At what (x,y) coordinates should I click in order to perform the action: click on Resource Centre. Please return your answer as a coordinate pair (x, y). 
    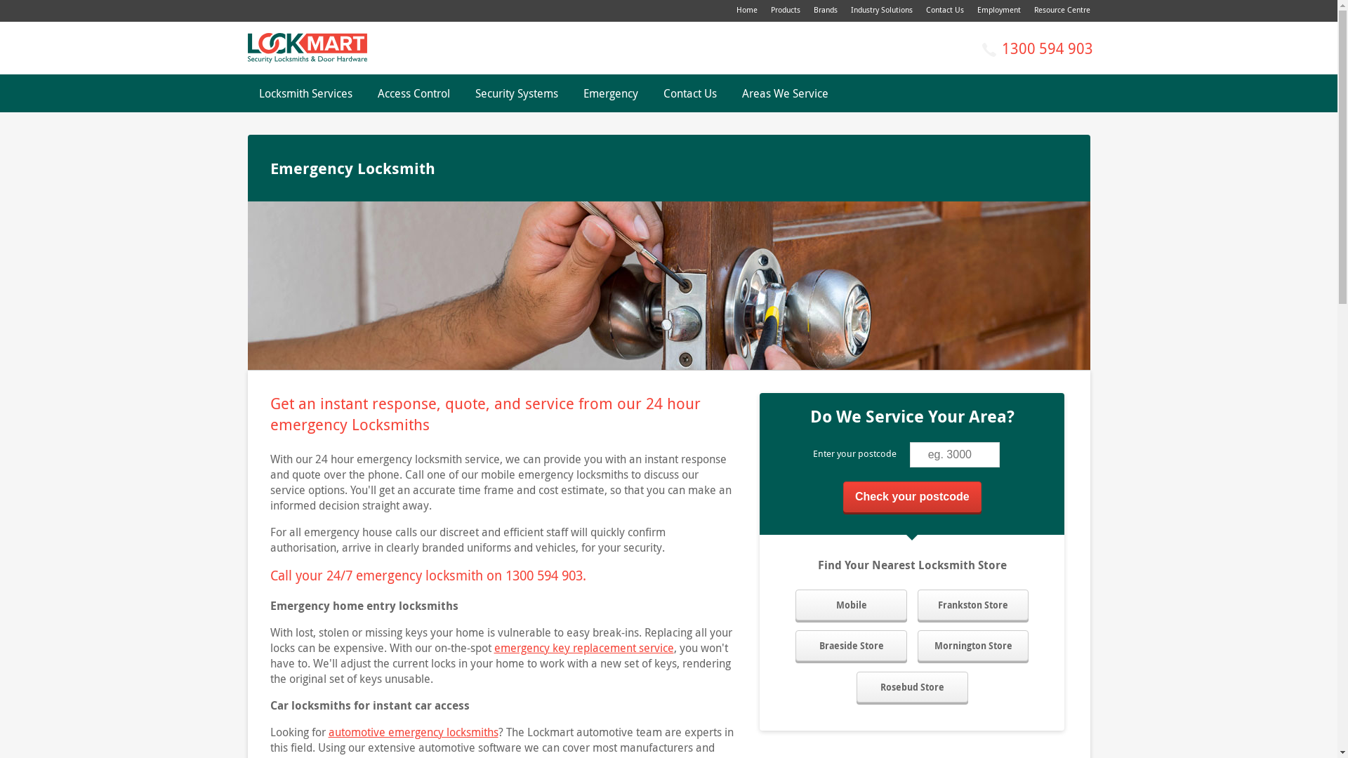
    Looking at the image, I should click on (1062, 10).